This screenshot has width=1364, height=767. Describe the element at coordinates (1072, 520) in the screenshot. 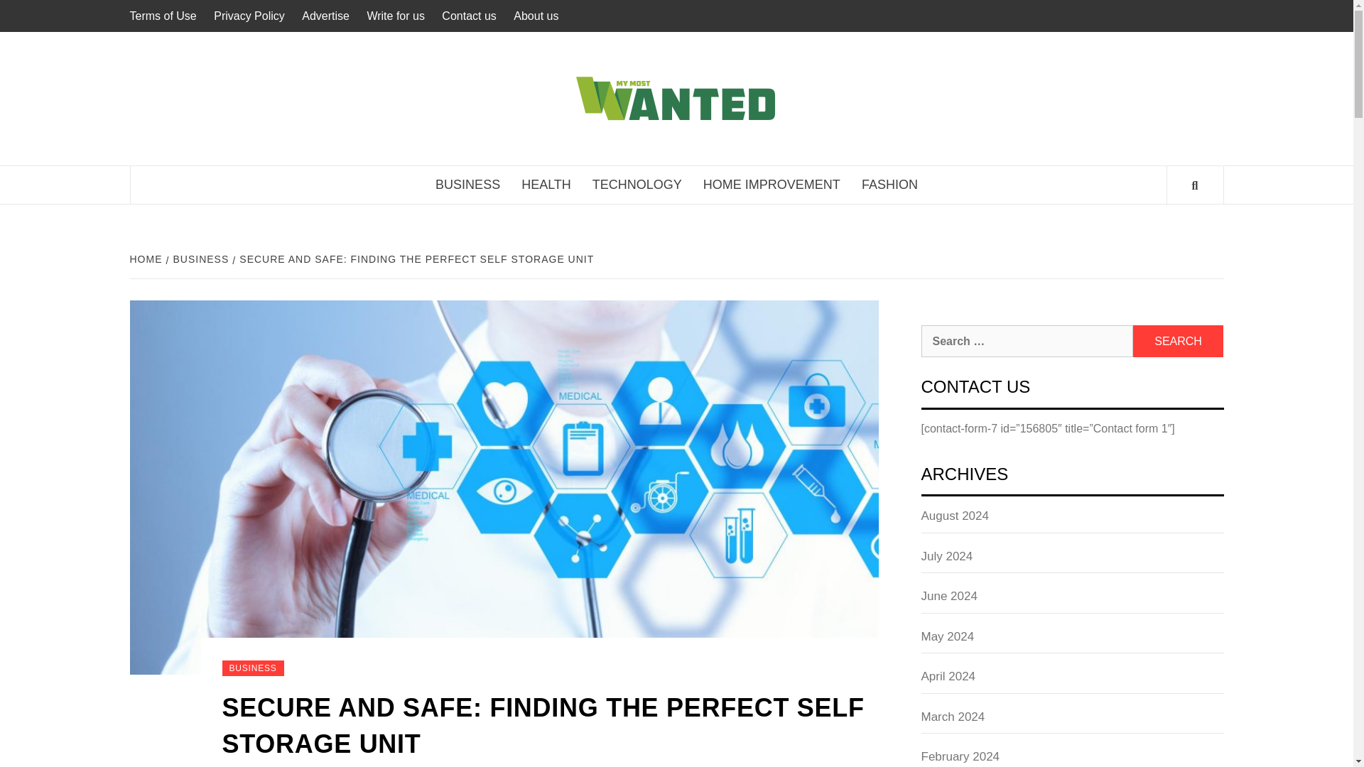

I see `August 2024` at that location.